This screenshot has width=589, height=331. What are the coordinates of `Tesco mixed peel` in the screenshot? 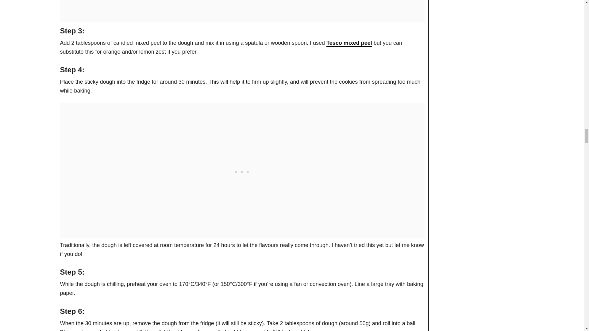 It's located at (349, 43).